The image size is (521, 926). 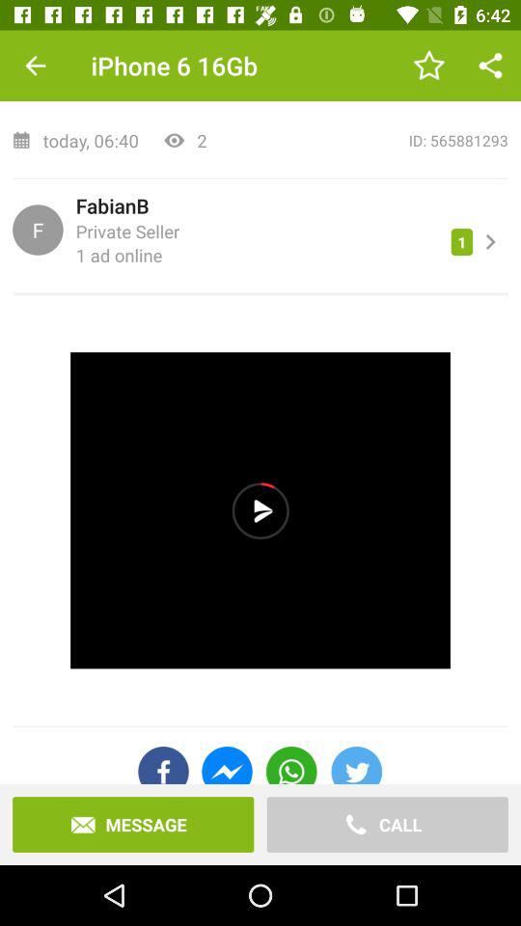 I want to click on play/pause video, so click(x=260, y=510).